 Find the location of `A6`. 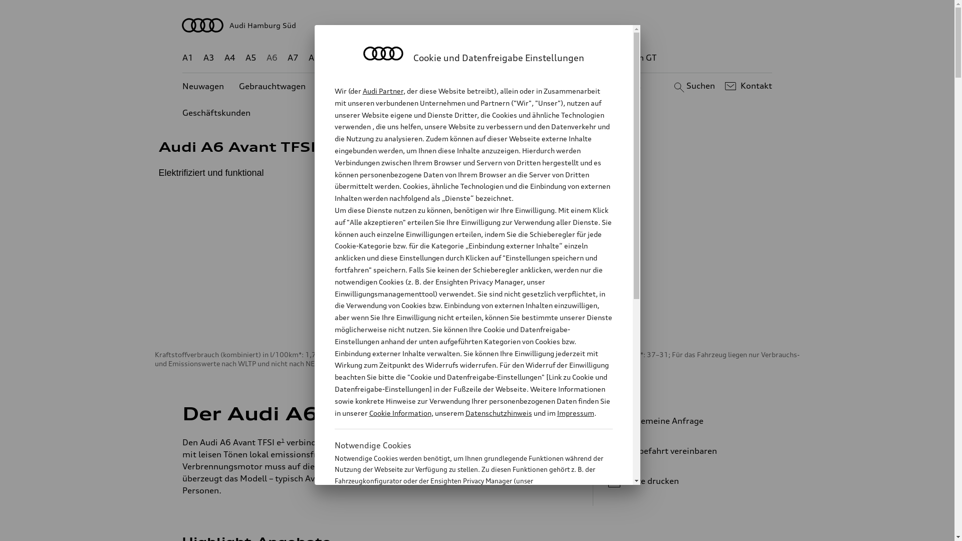

A6 is located at coordinates (272, 58).